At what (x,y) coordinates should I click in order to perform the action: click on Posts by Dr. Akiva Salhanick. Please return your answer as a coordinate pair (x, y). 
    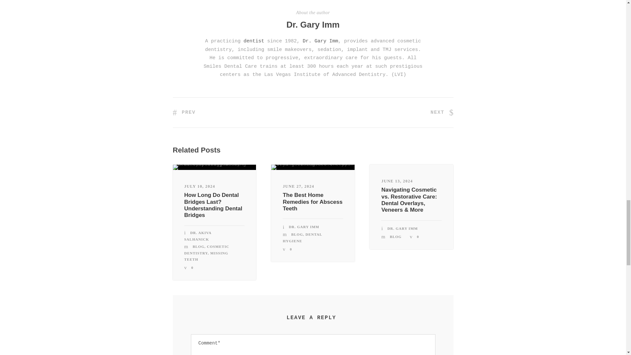
    Looking at the image, I should click on (198, 236).